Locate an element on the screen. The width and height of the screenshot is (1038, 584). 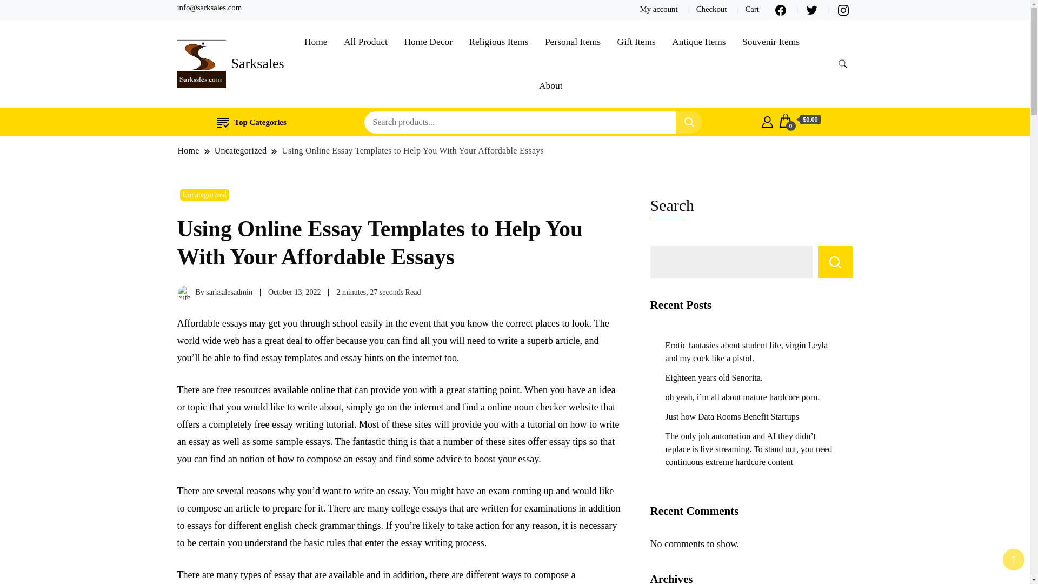
Home Decor is located at coordinates (428, 41).